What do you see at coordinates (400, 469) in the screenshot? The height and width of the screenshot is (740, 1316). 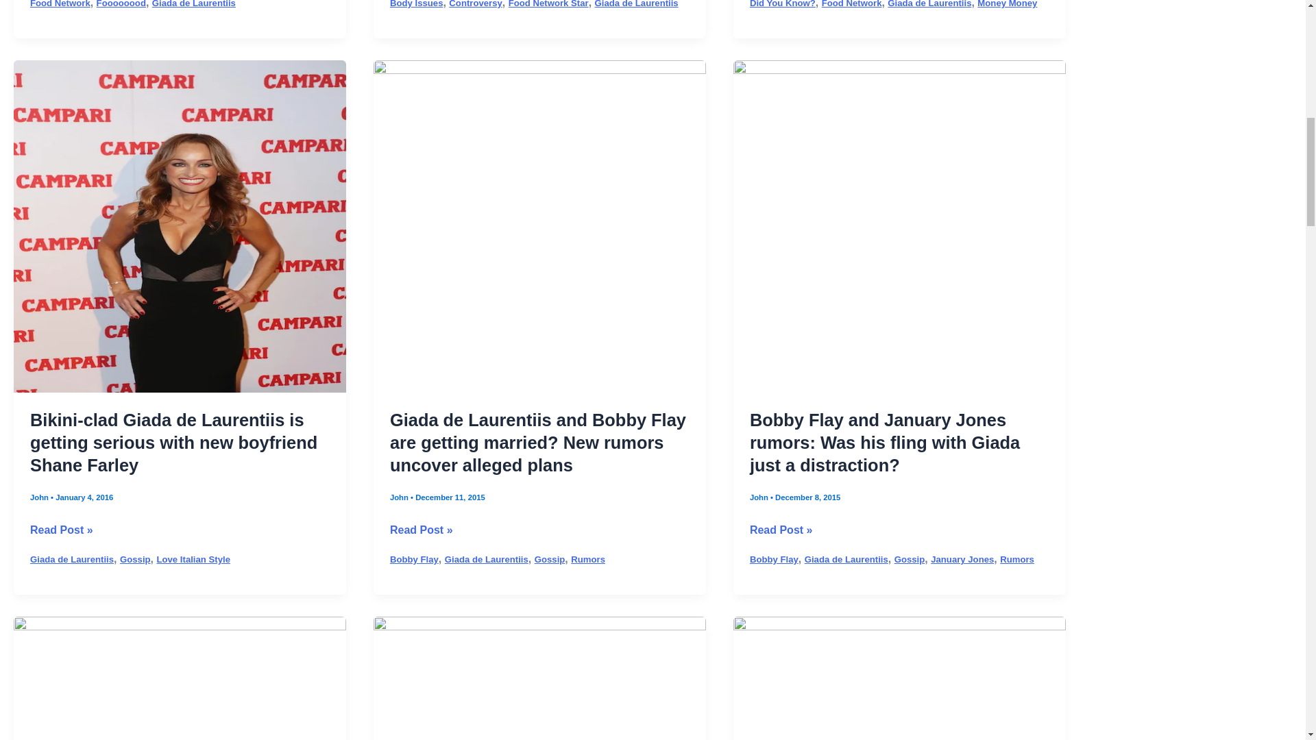 I see `View all posts by John` at bounding box center [400, 469].